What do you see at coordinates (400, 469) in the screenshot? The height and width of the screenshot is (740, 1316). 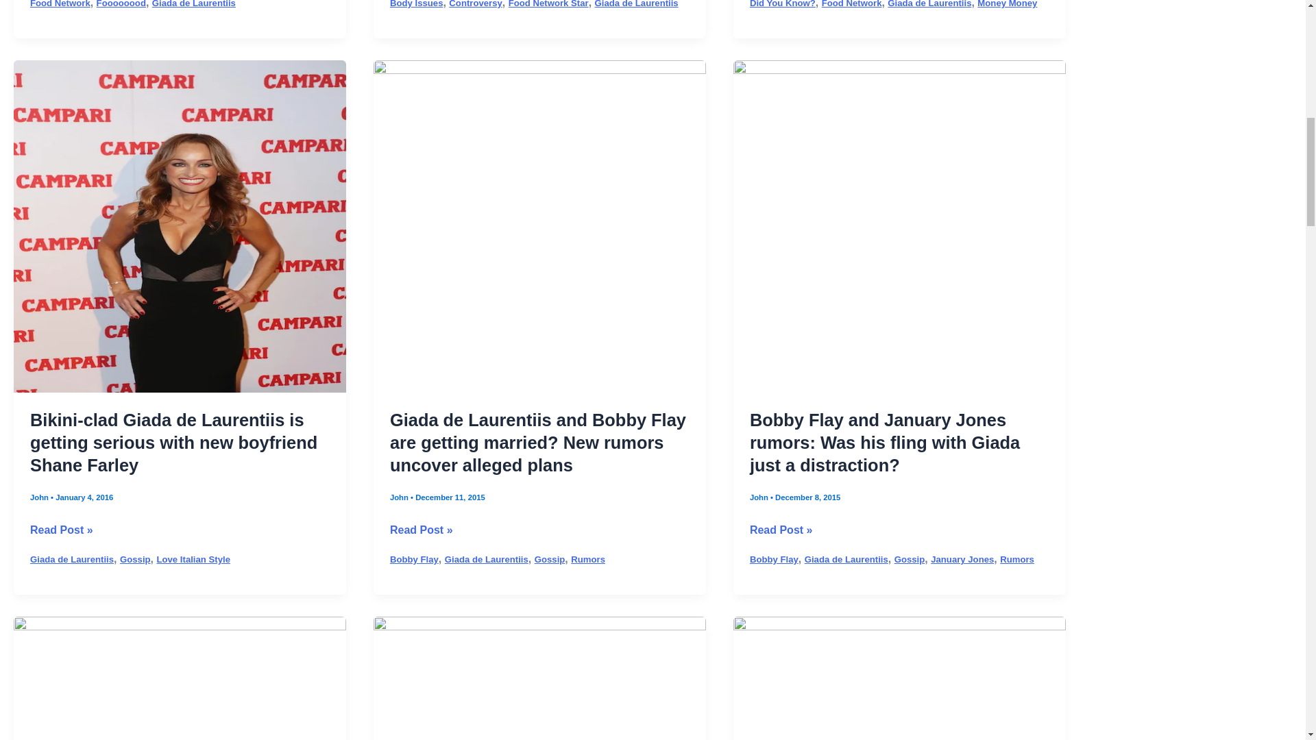 I see `View all posts by John` at bounding box center [400, 469].